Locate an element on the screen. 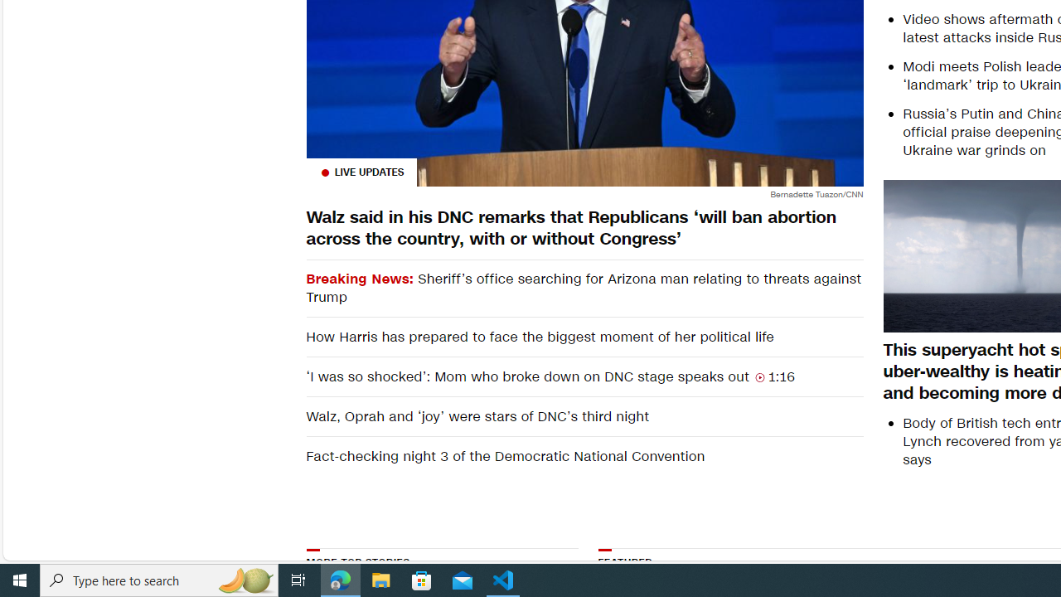  Class: container__video-duration-icon is located at coordinates (759, 376).